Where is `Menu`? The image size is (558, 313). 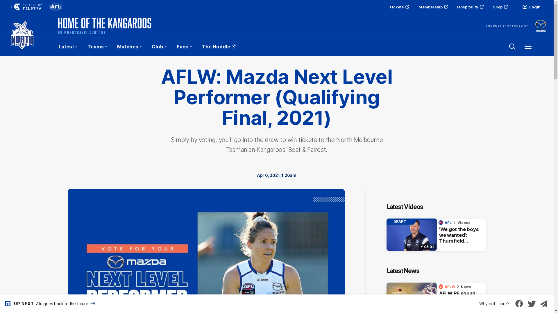
Menu is located at coordinates (528, 47).